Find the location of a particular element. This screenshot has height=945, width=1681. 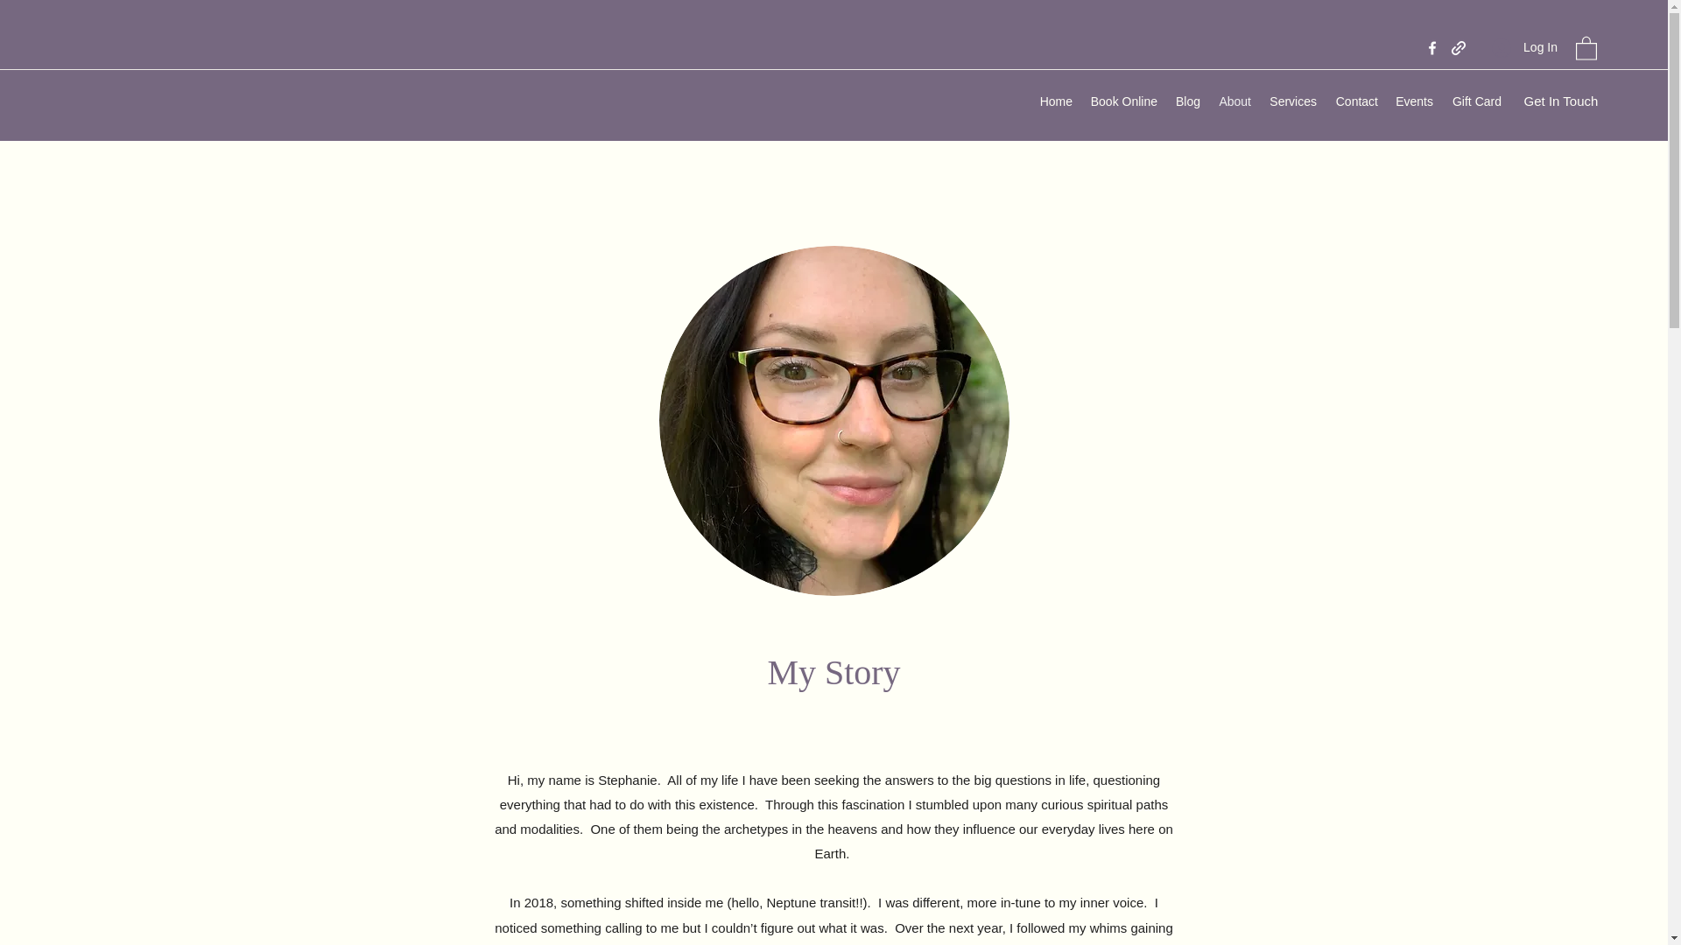

Get In Touch is located at coordinates (1560, 101).